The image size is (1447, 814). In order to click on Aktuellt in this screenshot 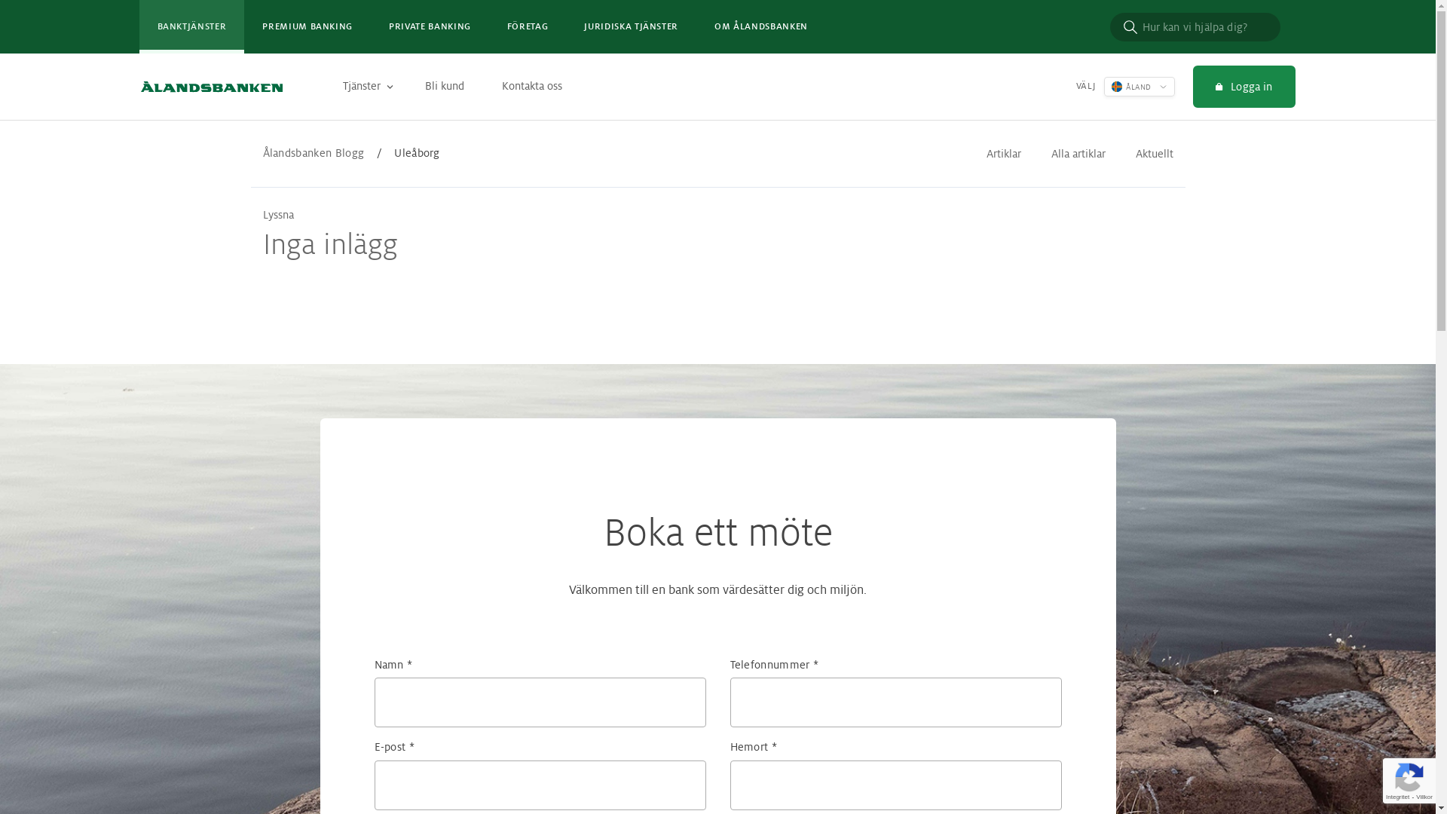, I will do `click(1154, 154)`.